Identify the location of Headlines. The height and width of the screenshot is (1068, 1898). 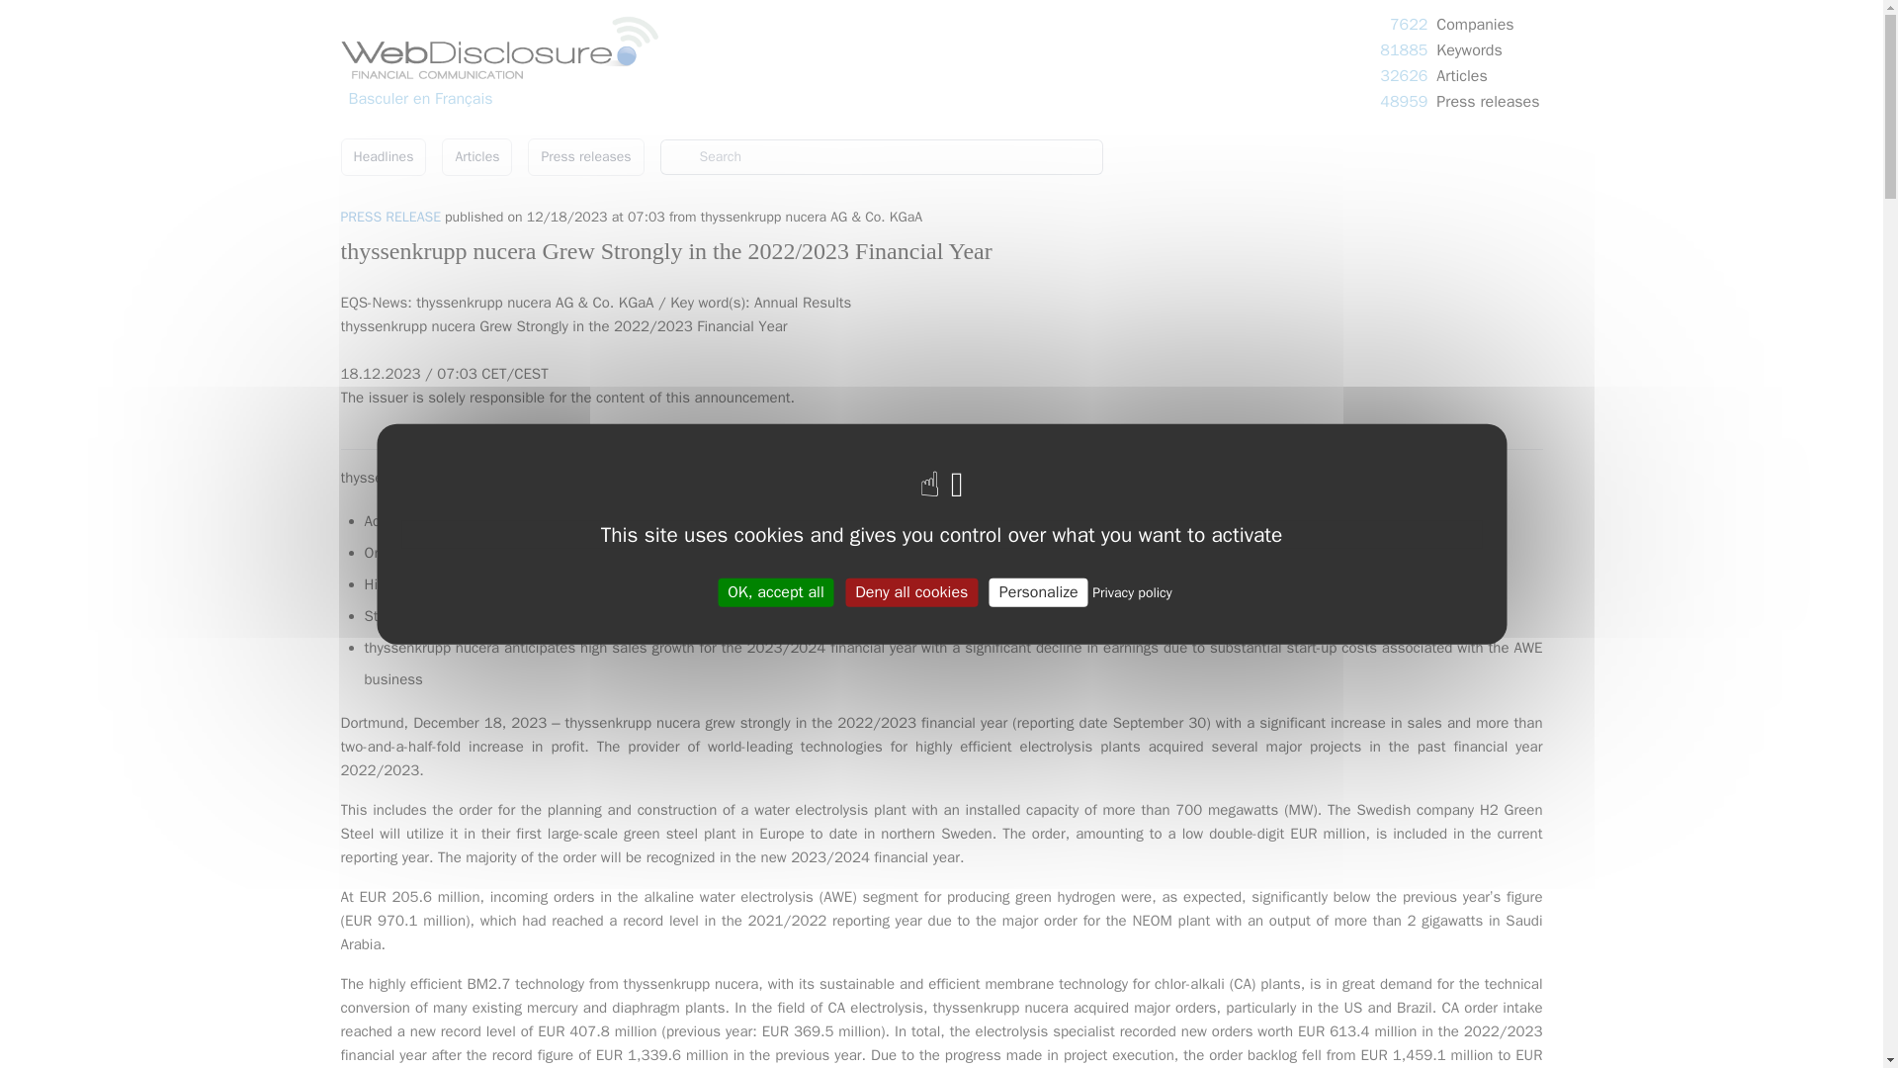
(382, 157).